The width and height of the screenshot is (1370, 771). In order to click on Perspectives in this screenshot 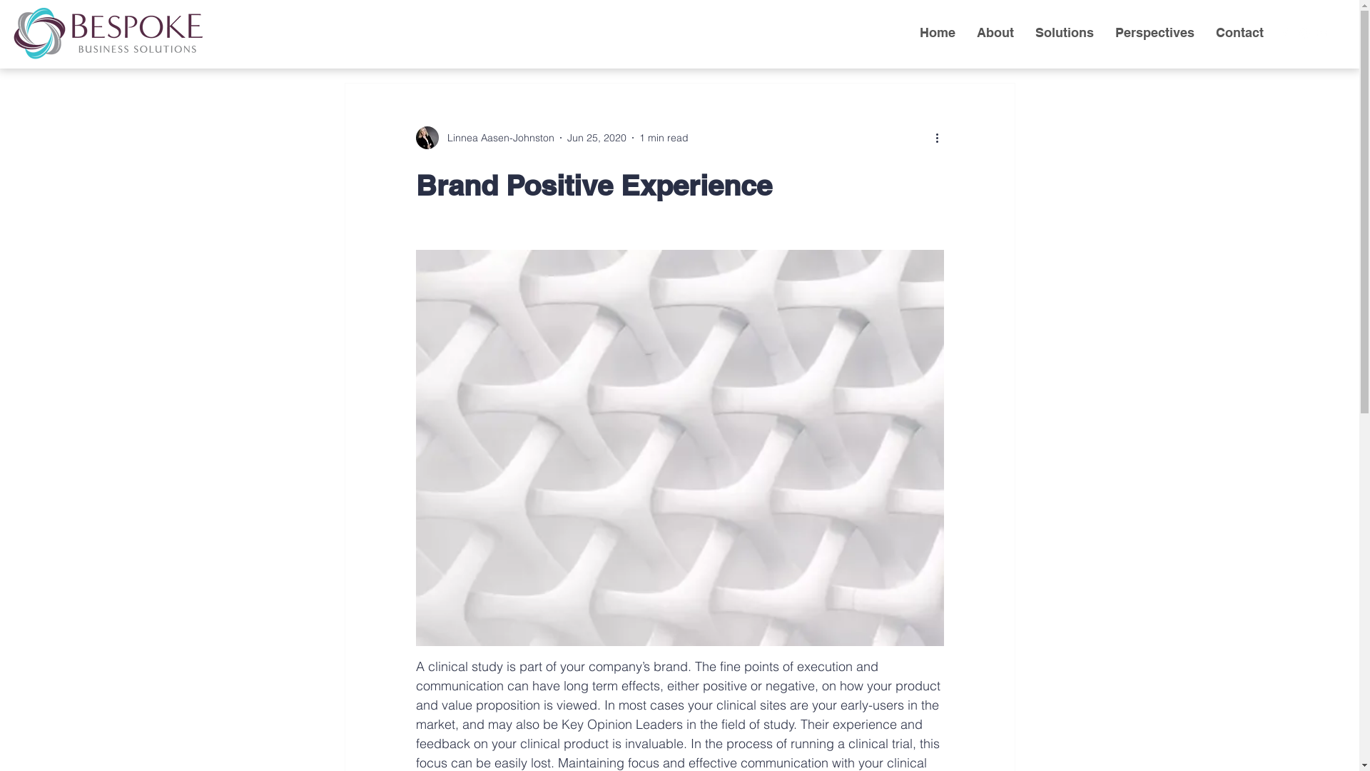, I will do `click(1155, 33)`.